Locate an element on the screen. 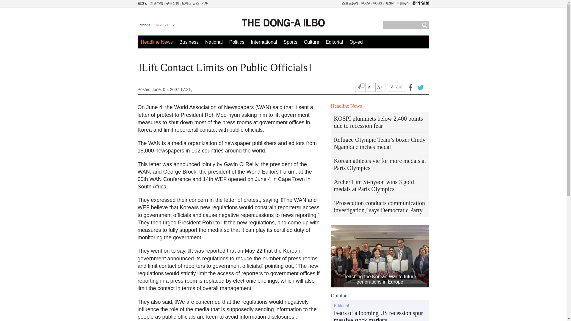 The height and width of the screenshot is (321, 571). SPORTS is located at coordinates (350, 3).